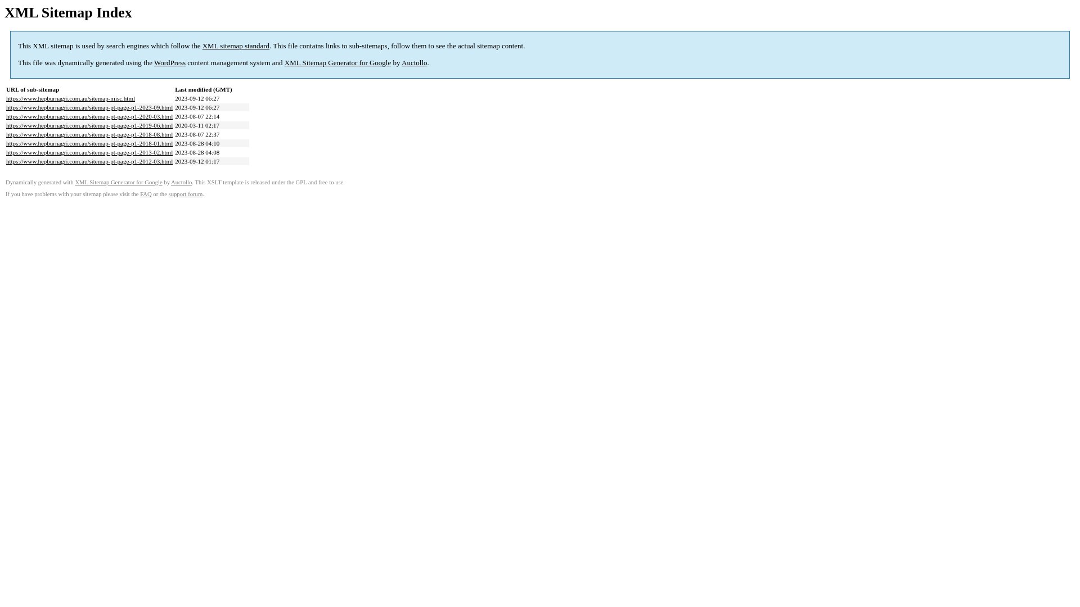  I want to click on XML sitemap standard, so click(236, 46).